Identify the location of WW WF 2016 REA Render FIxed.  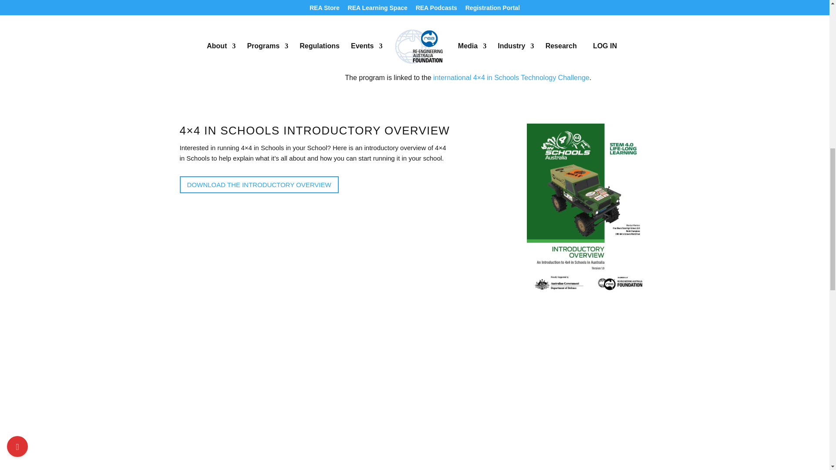
(223, 59).